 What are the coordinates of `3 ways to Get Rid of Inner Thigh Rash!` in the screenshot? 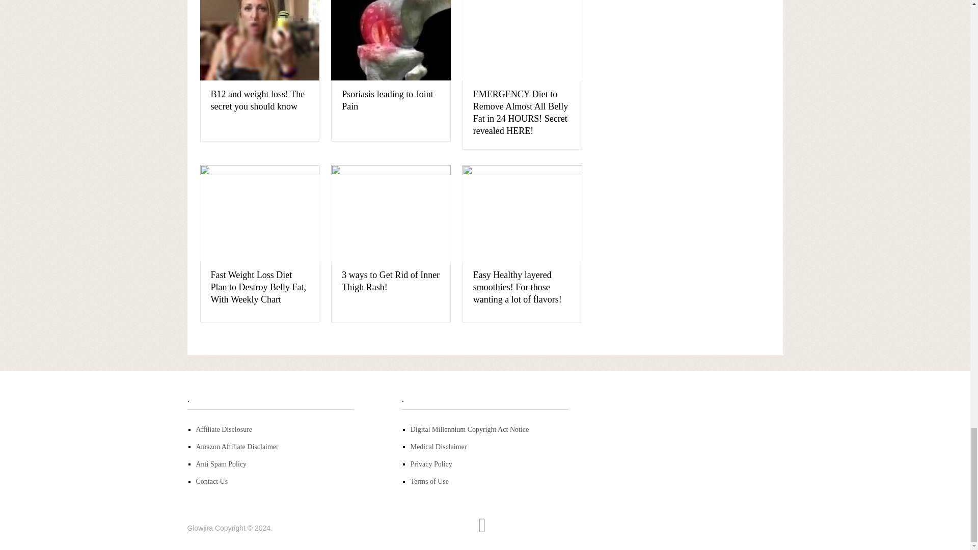 It's located at (391, 213).